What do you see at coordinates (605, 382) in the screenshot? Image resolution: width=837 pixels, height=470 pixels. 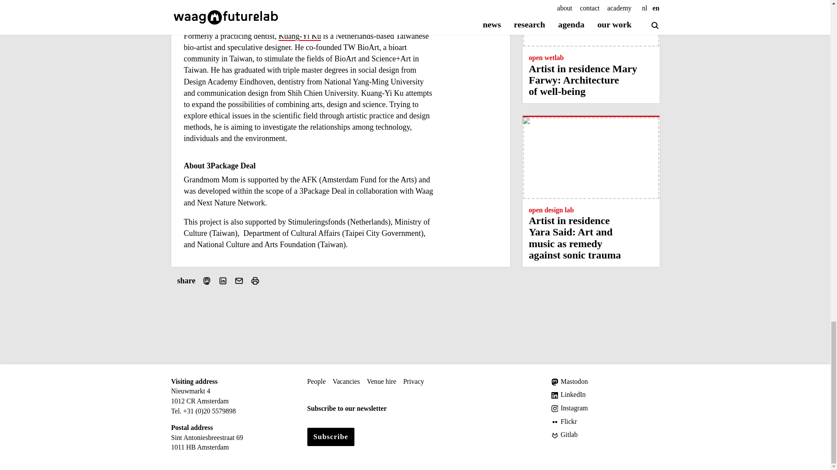 I see `Mastodon` at bounding box center [605, 382].